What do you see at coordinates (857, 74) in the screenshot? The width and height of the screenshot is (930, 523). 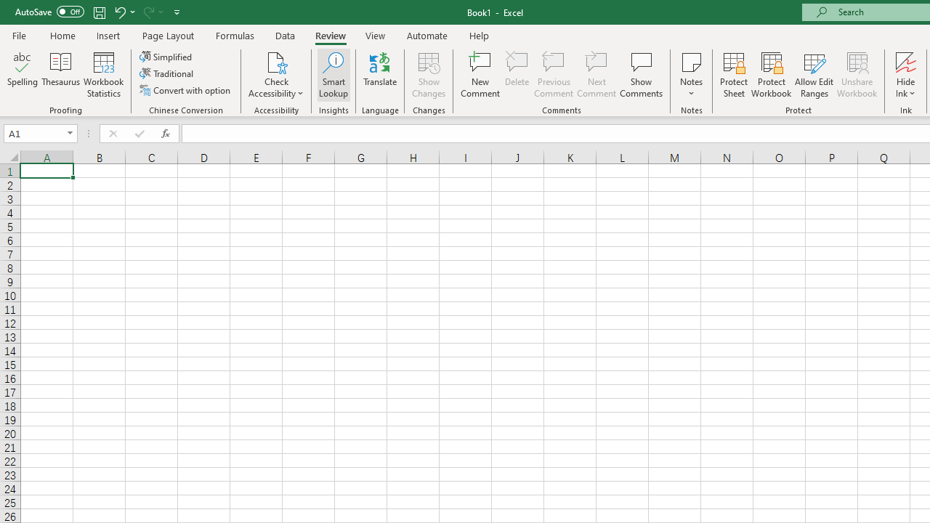 I see `Unshare Workbook` at bounding box center [857, 74].